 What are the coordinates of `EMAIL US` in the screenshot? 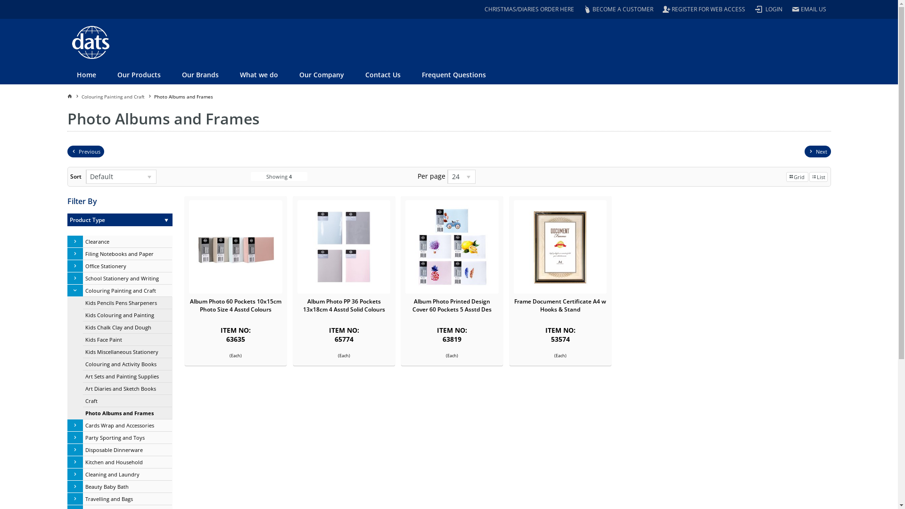 It's located at (809, 9).